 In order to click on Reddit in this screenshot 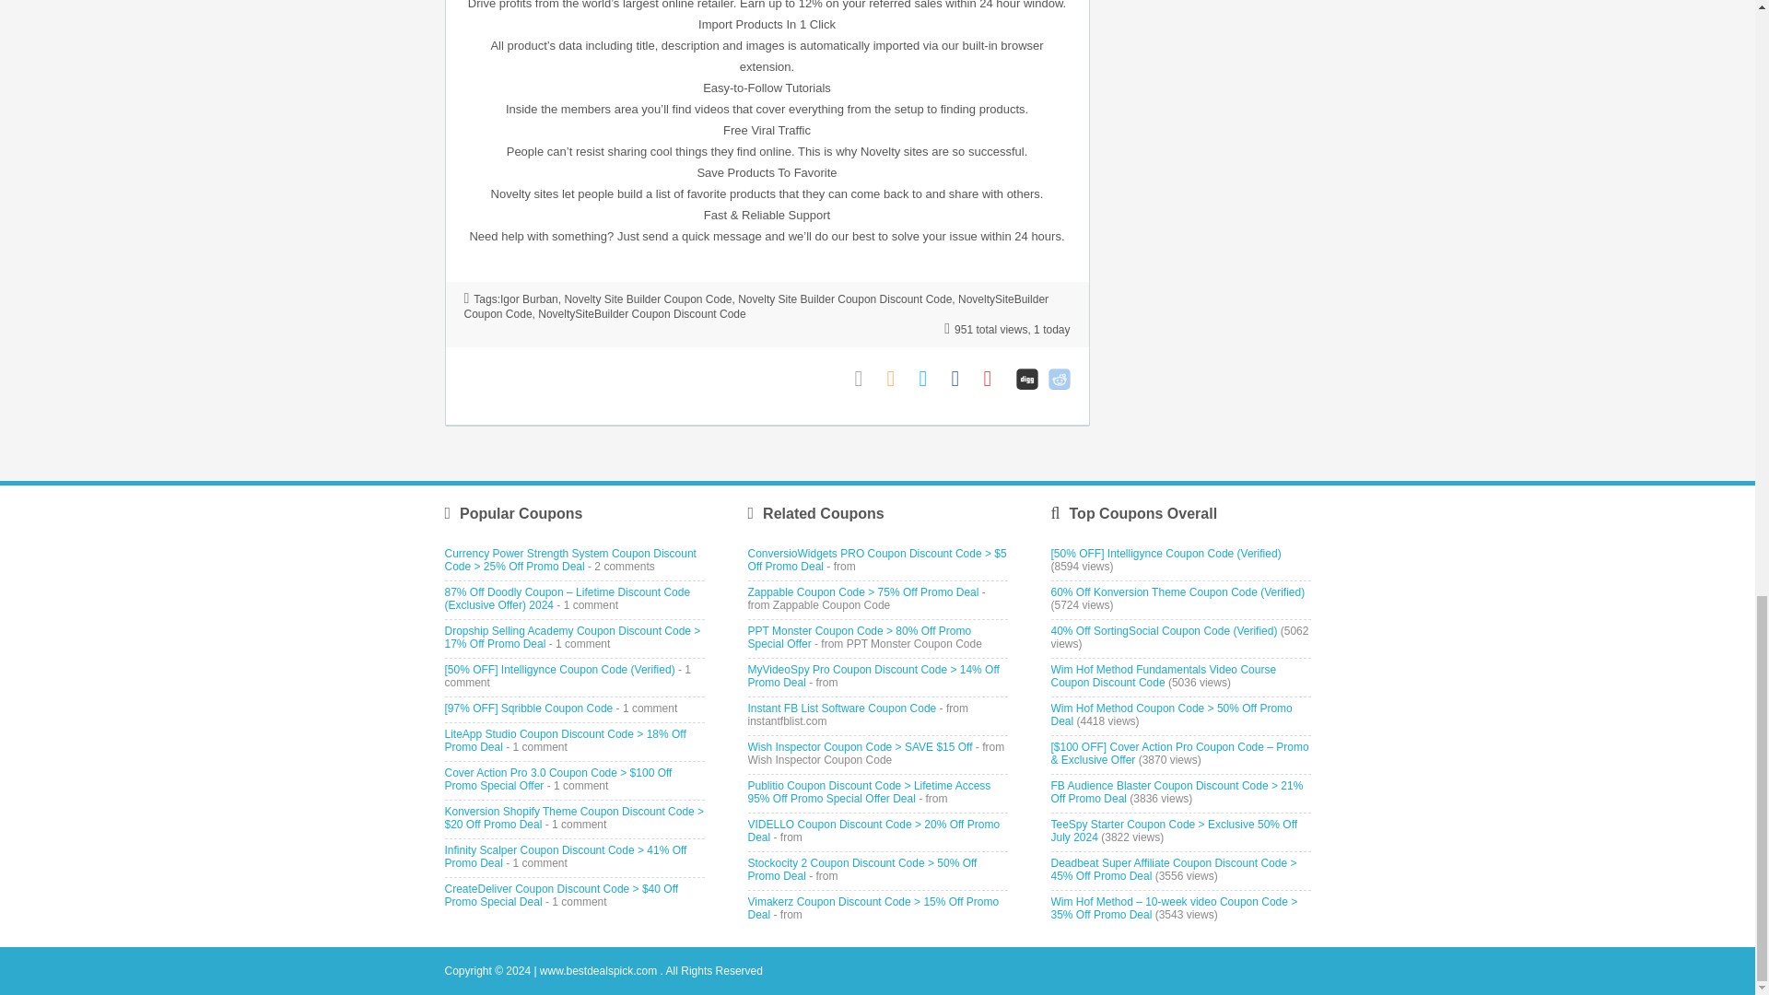, I will do `click(1060, 379)`.